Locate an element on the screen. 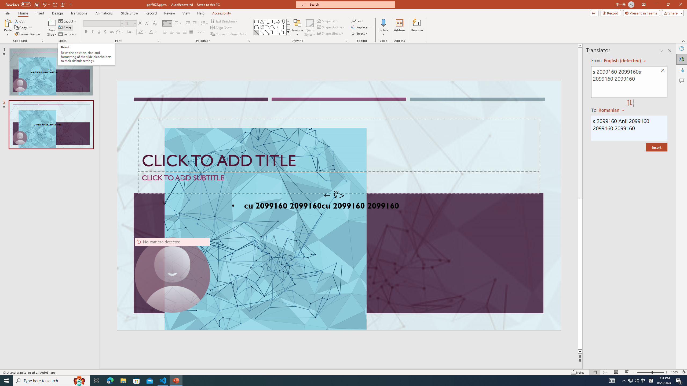 The width and height of the screenshot is (687, 386). Office Clipboard... is located at coordinates (42, 41).